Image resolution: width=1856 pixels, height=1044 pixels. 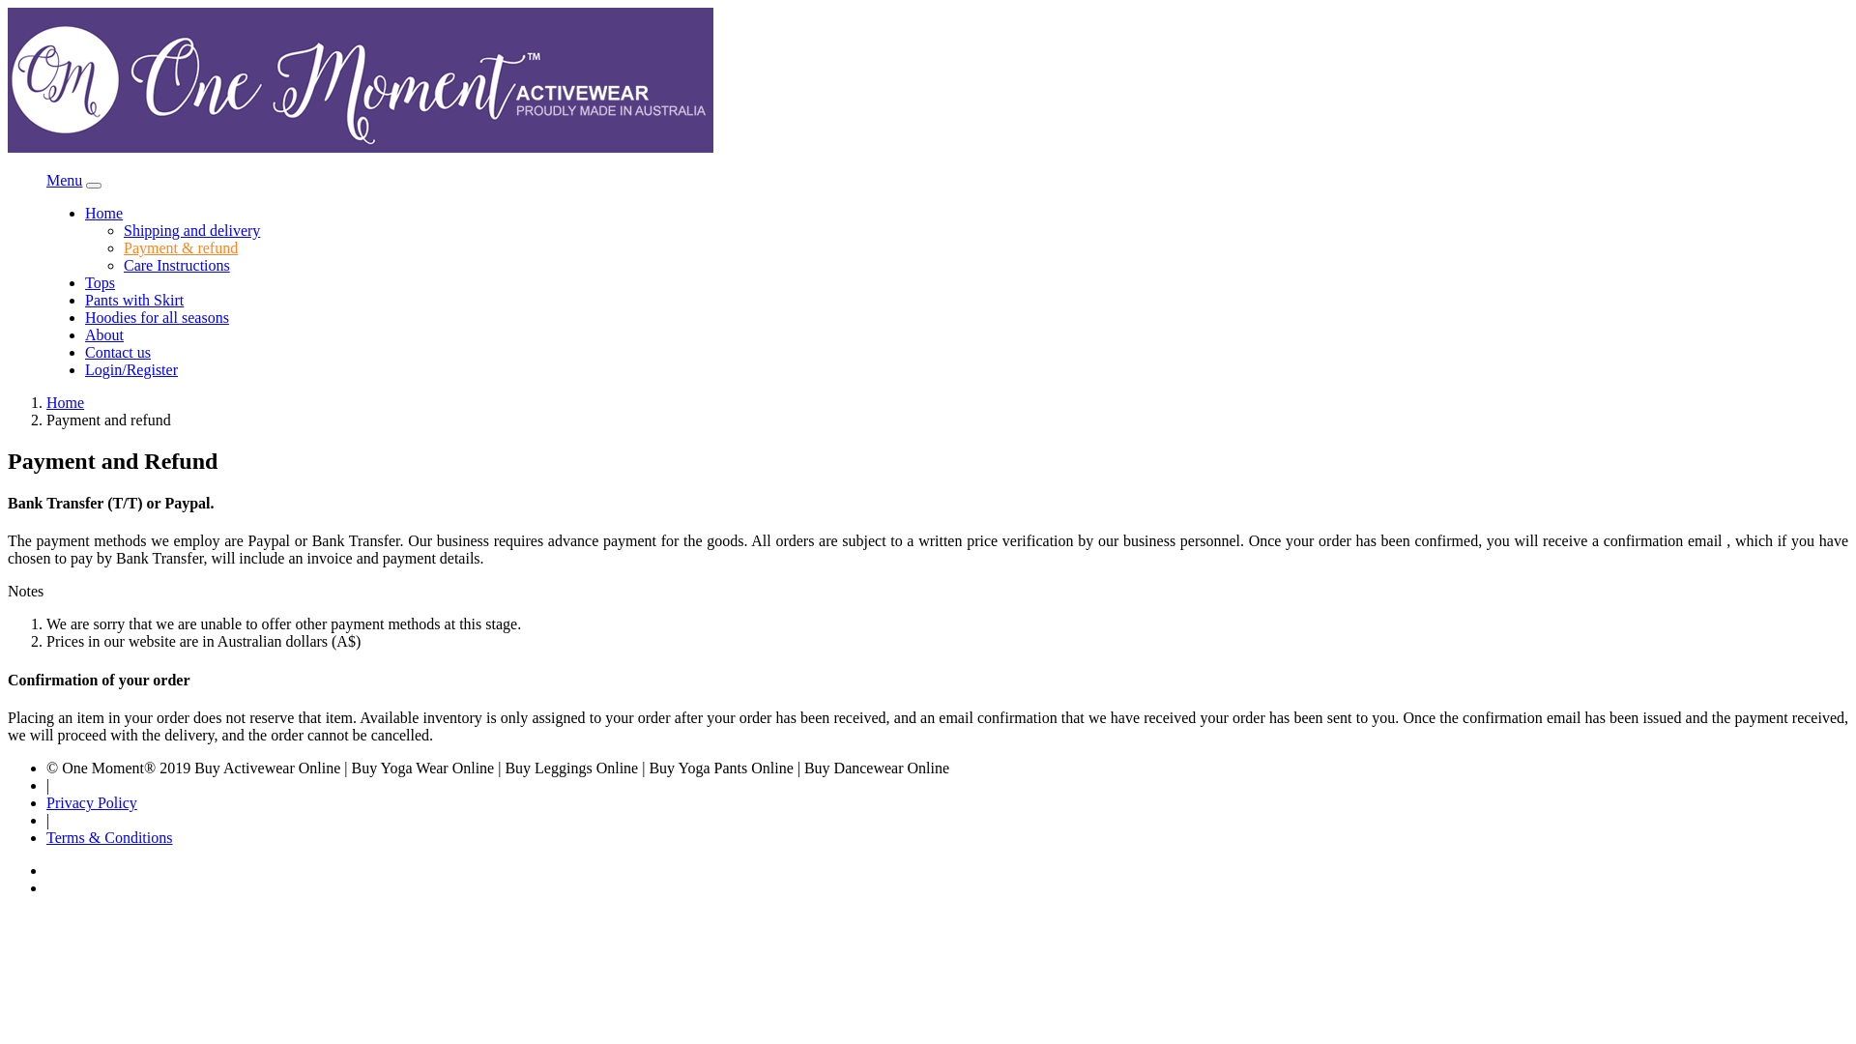 What do you see at coordinates (92, 802) in the screenshot?
I see `Privacy Policy` at bounding box center [92, 802].